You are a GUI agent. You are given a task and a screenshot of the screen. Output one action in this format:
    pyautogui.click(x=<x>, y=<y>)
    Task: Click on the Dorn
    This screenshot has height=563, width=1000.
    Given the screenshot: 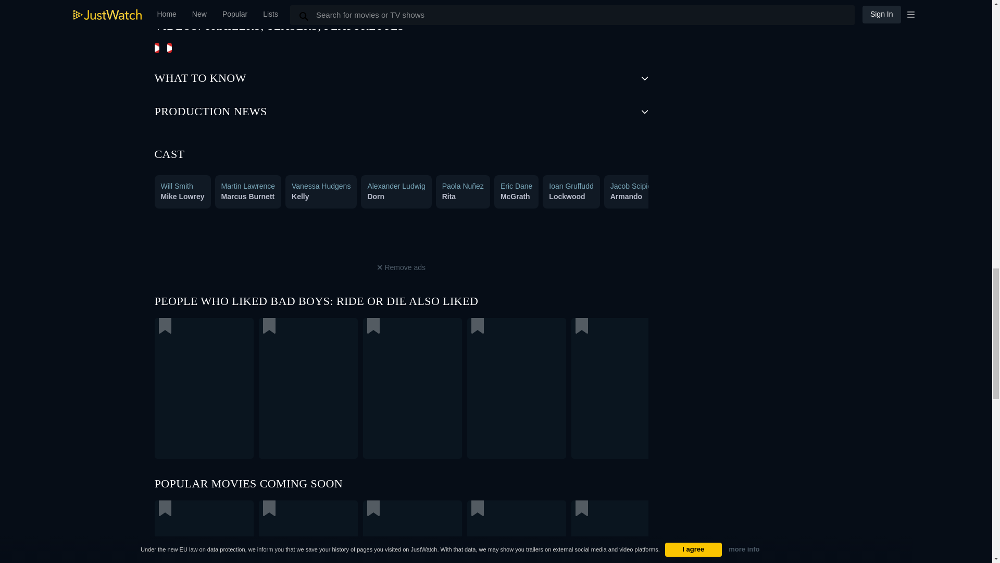 What is the action you would take?
    pyautogui.click(x=375, y=196)
    